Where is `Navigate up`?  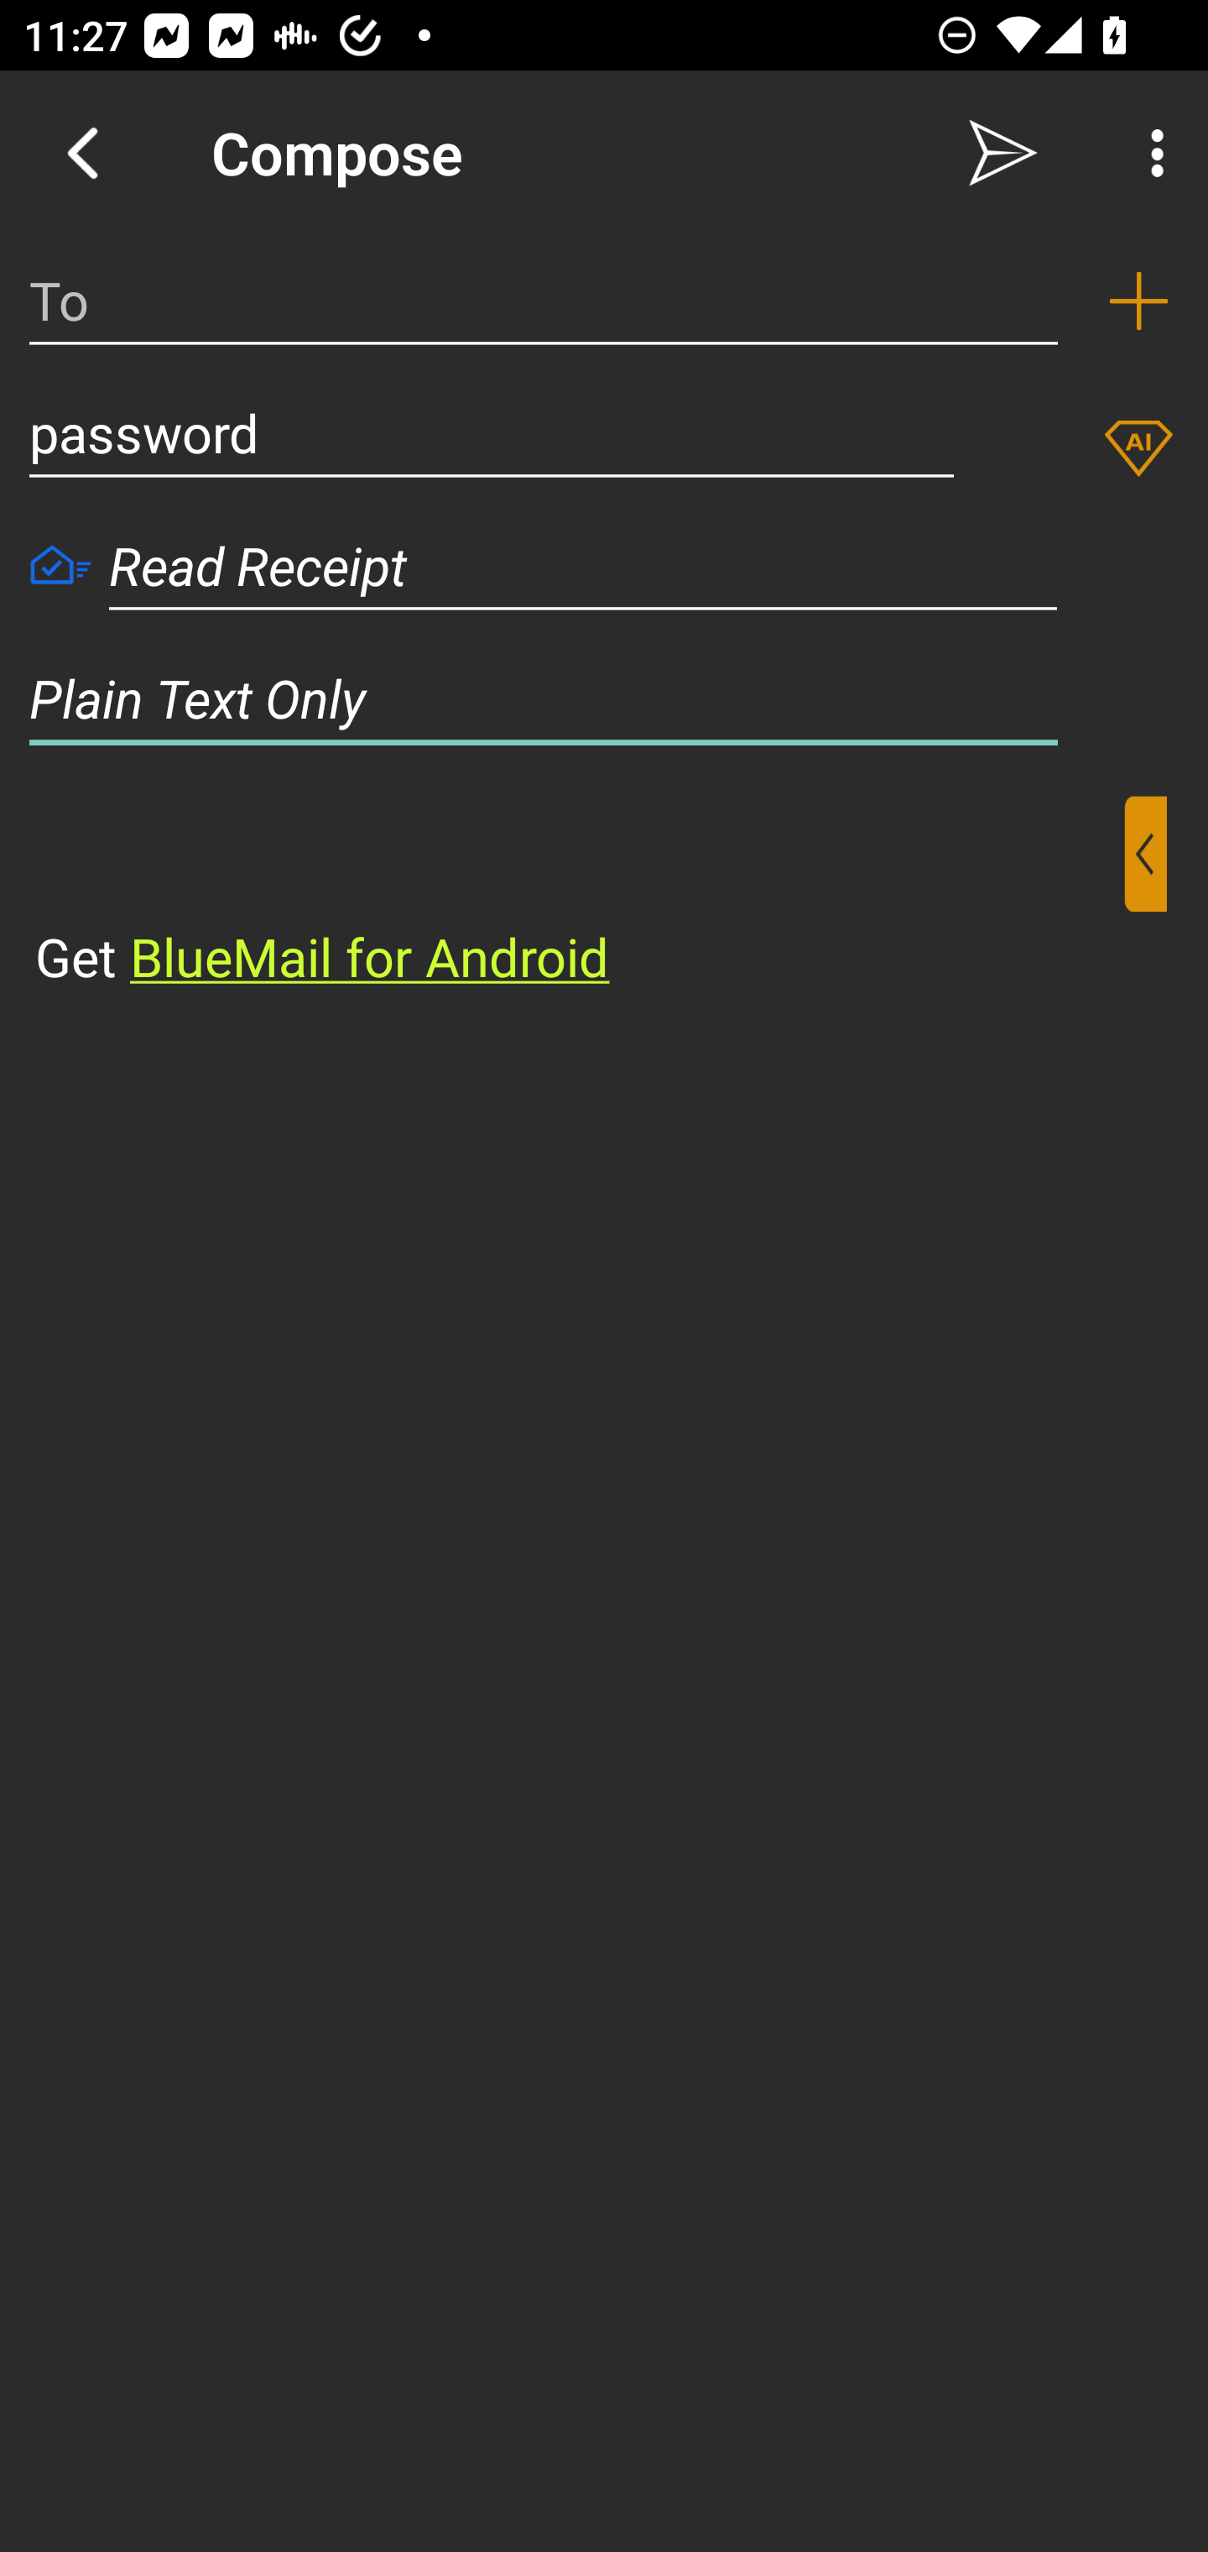 Navigate up is located at coordinates (82, 153).